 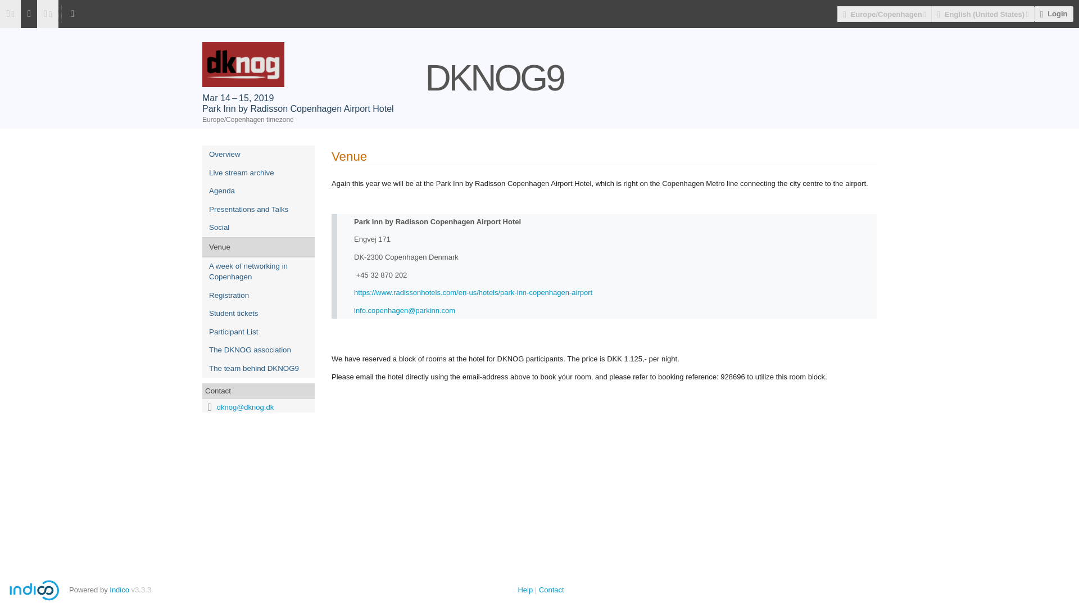 What do you see at coordinates (259, 247) in the screenshot?
I see `Venue` at bounding box center [259, 247].